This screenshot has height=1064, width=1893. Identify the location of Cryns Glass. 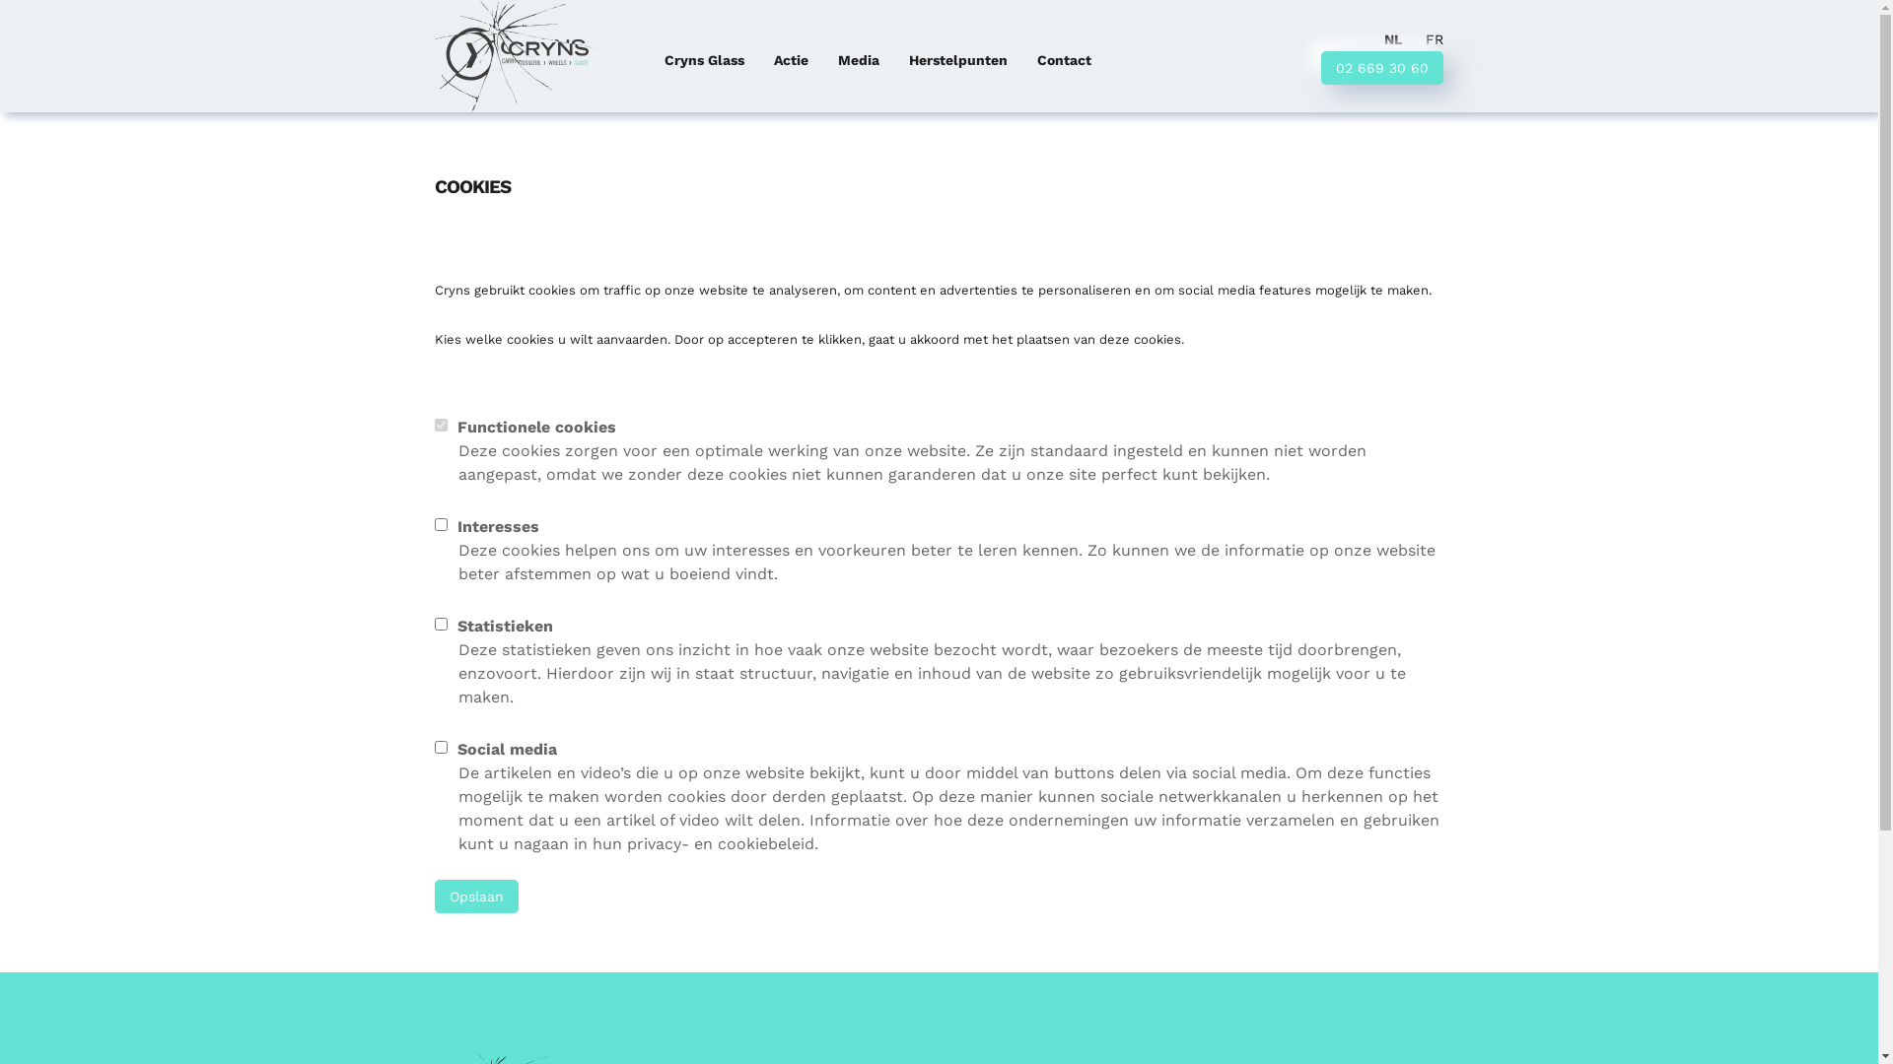
(704, 61).